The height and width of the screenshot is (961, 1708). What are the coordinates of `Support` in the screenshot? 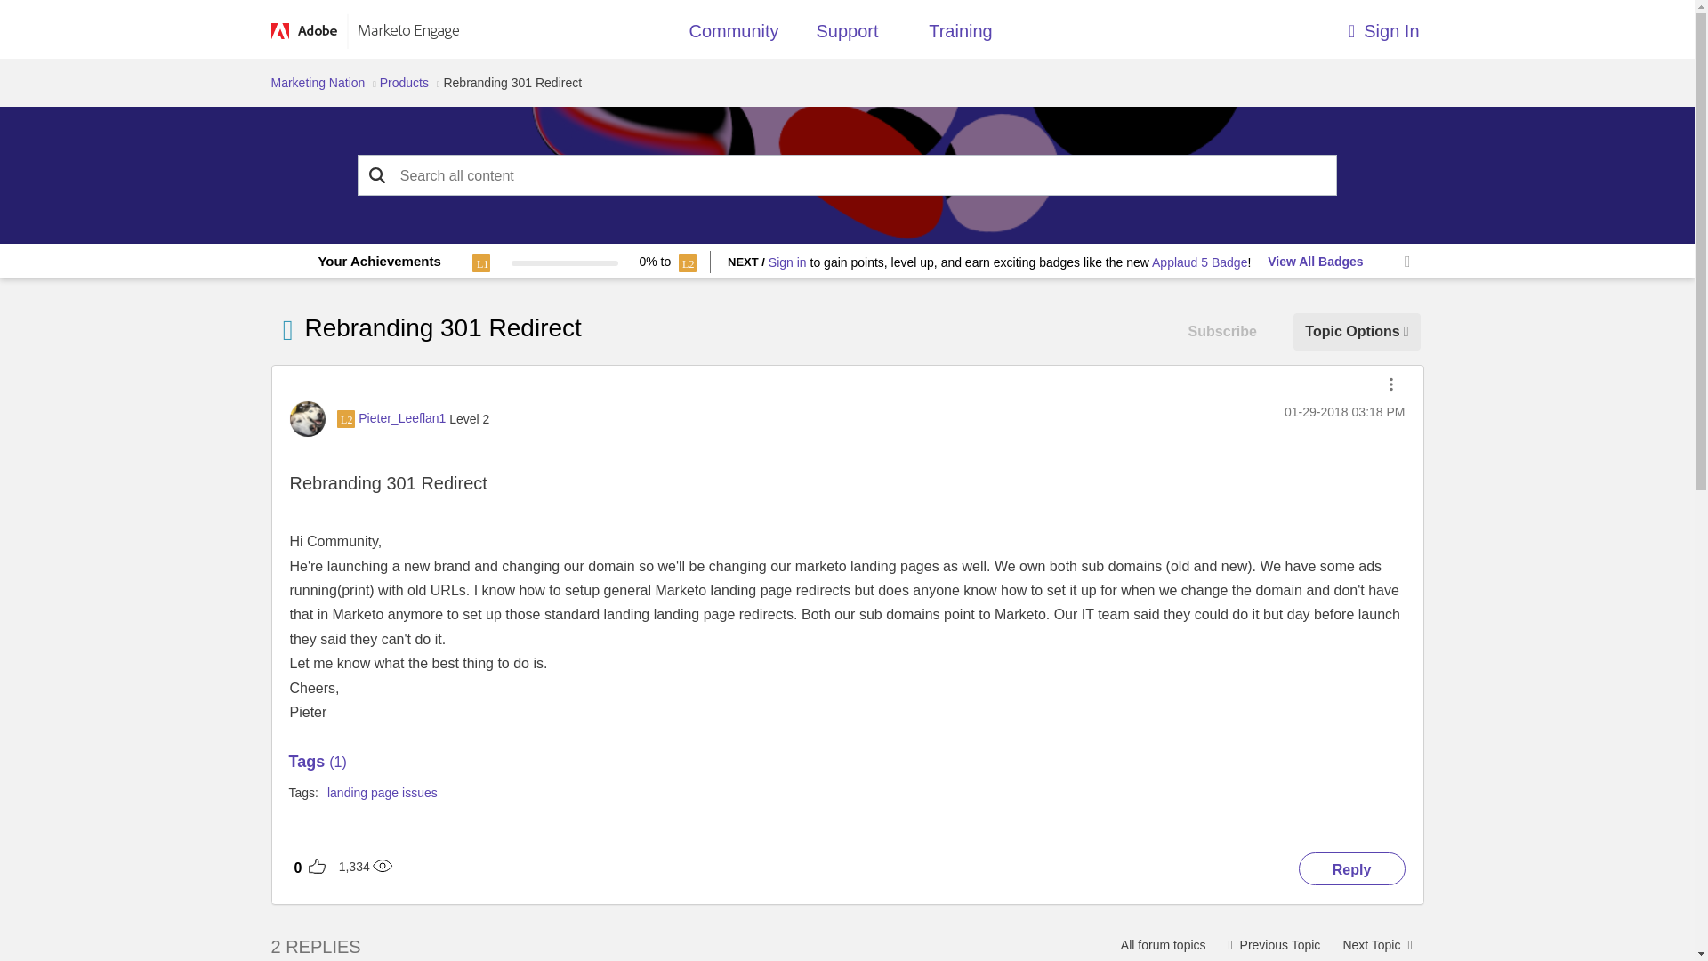 It's located at (847, 36).